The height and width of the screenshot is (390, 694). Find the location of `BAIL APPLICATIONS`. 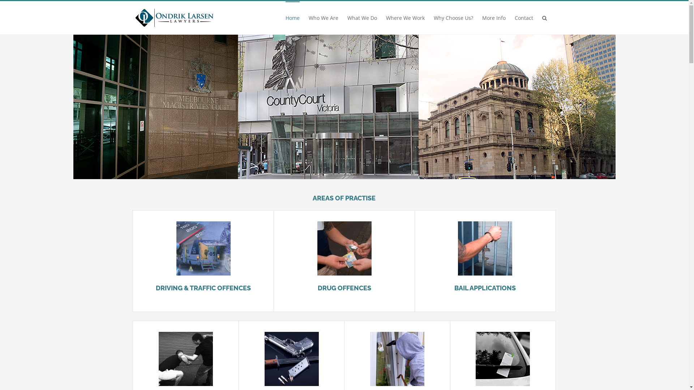

BAIL APPLICATIONS is located at coordinates (485, 288).